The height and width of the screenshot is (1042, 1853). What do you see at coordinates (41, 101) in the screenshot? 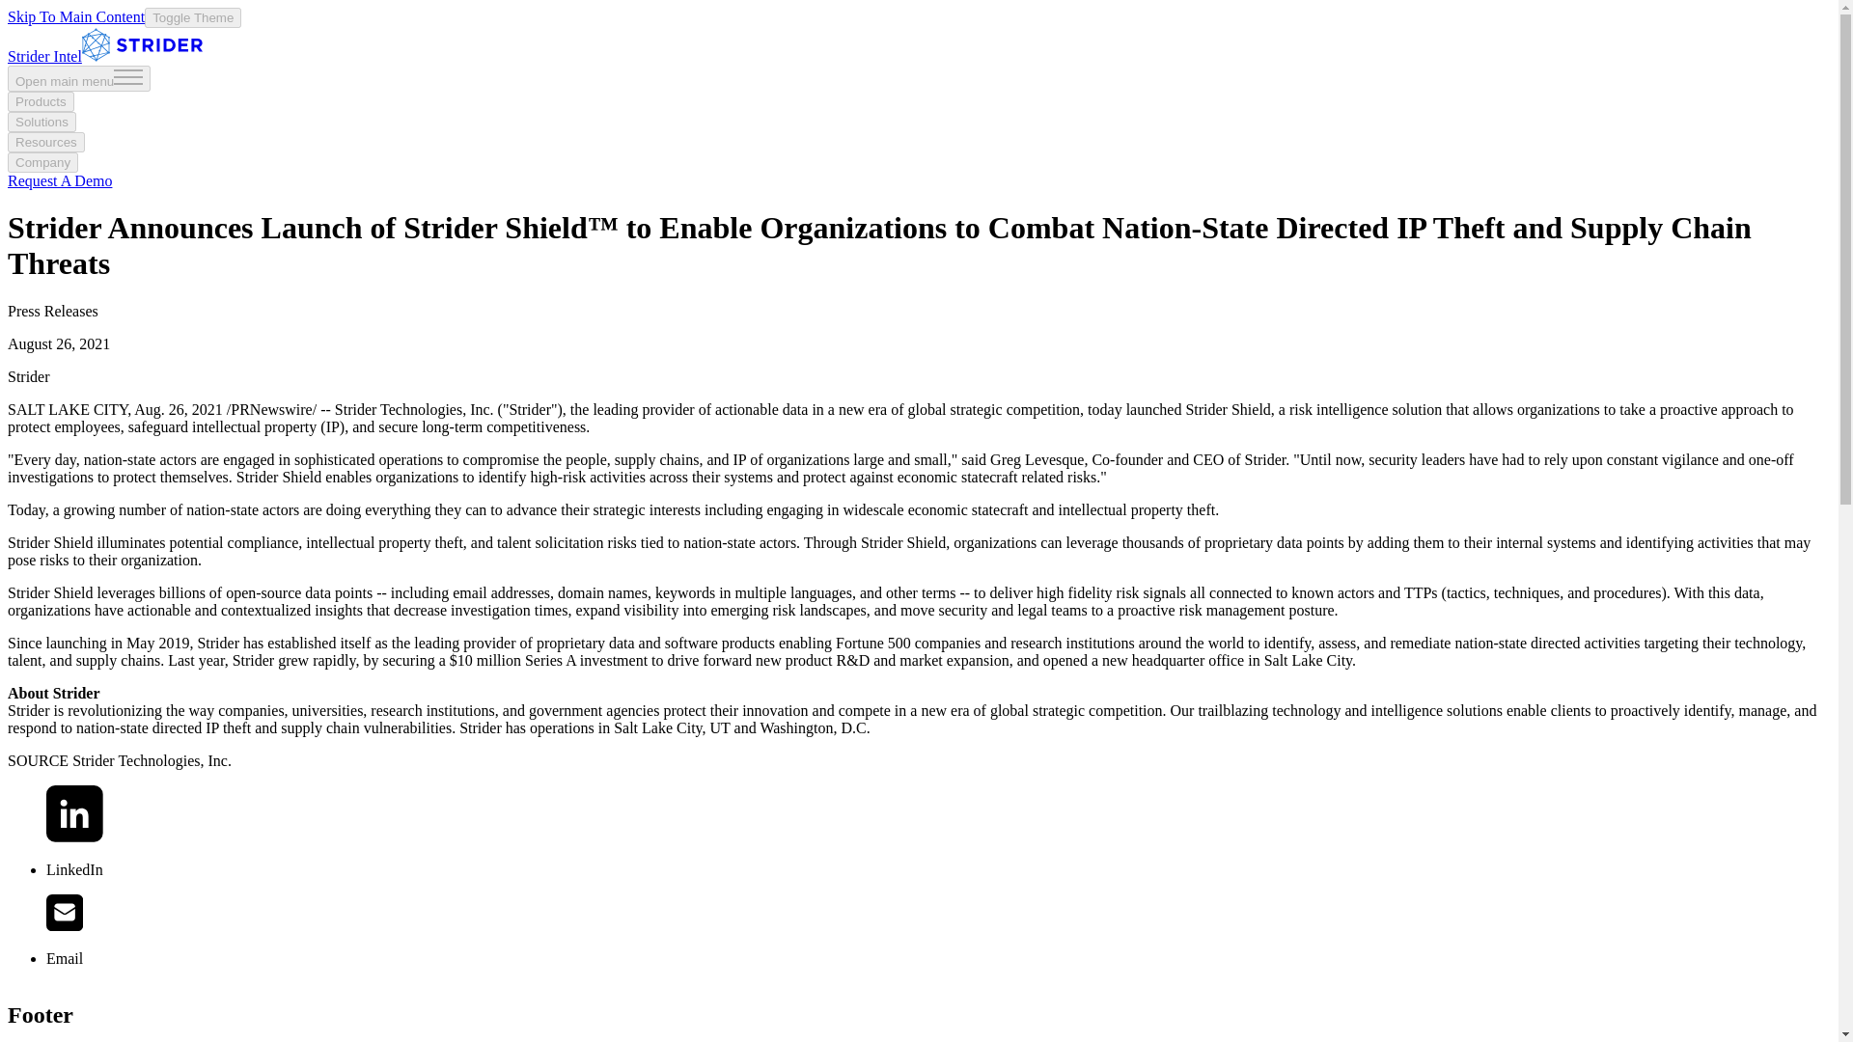
I see `Products` at bounding box center [41, 101].